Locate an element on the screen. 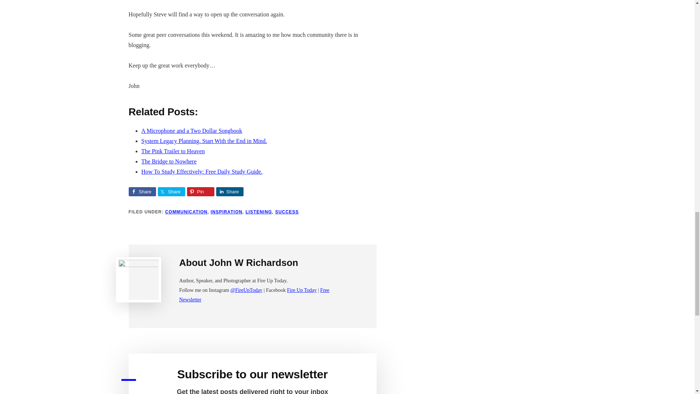  Share is located at coordinates (229, 192).